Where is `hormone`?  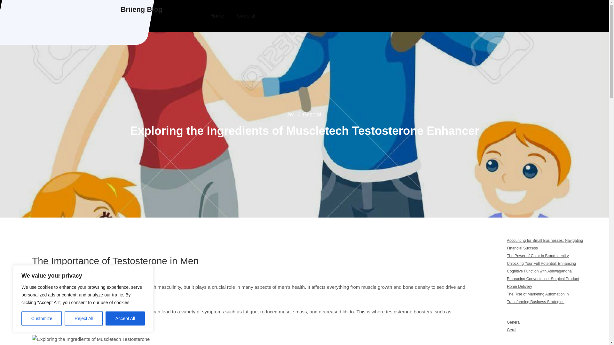 hormone is located at coordinates (79, 287).